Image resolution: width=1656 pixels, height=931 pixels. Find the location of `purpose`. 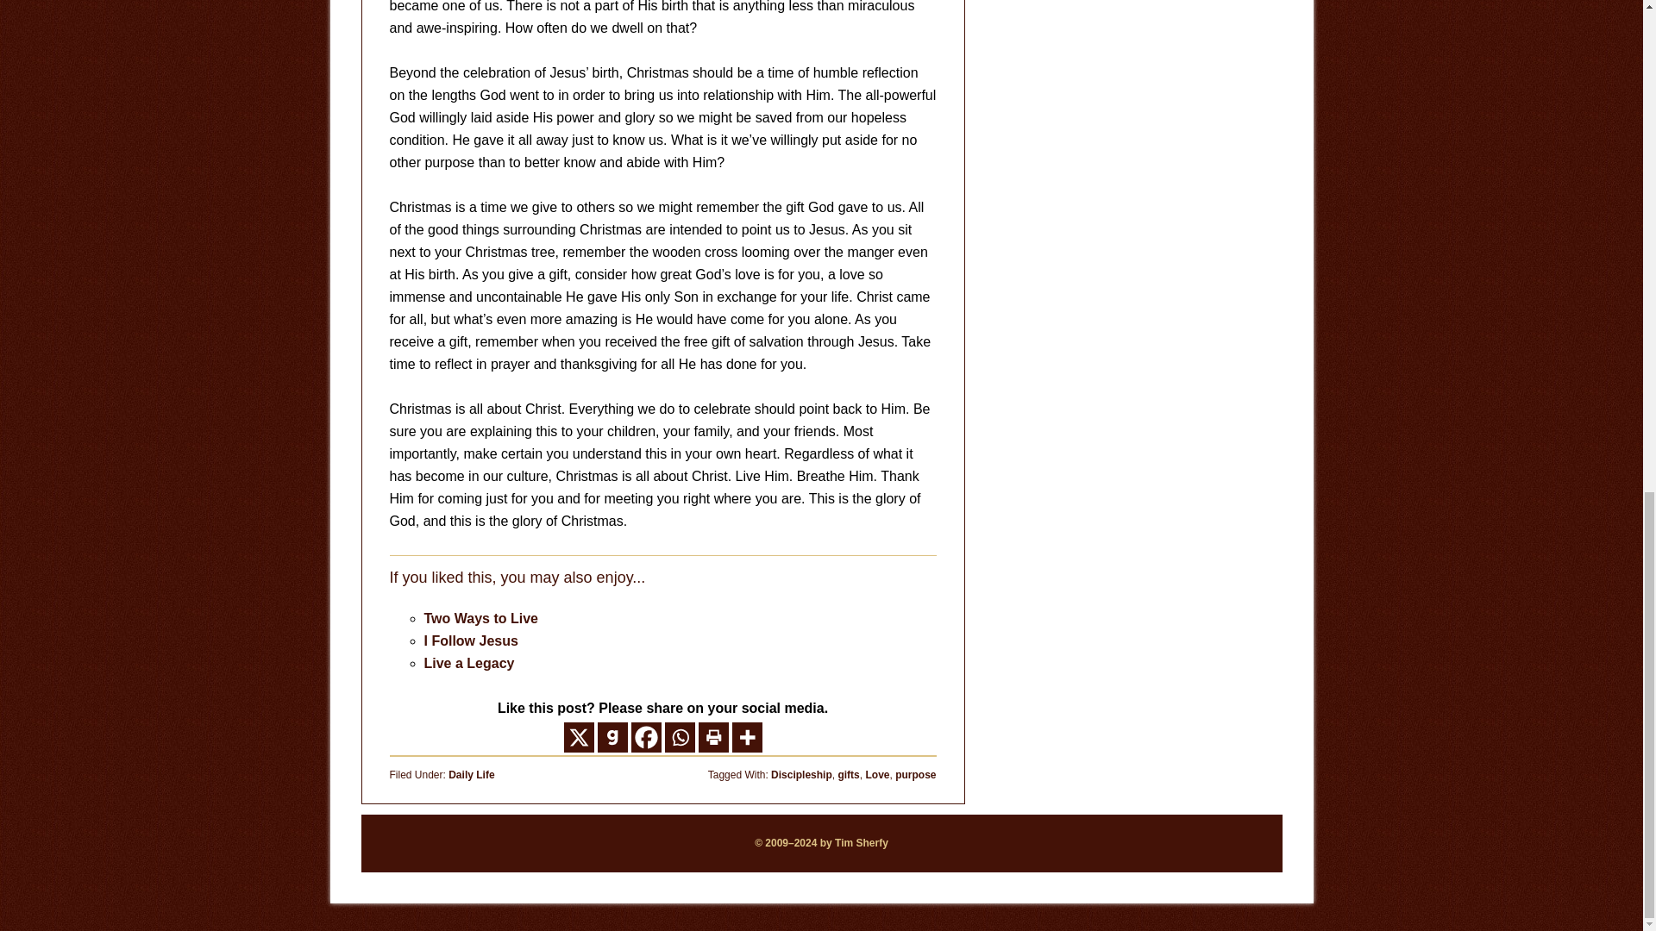

purpose is located at coordinates (915, 775).